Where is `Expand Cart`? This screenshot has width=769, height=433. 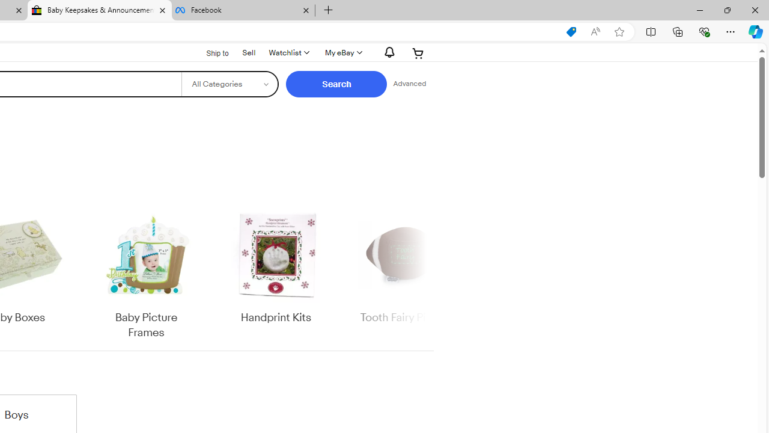
Expand Cart is located at coordinates (418, 53).